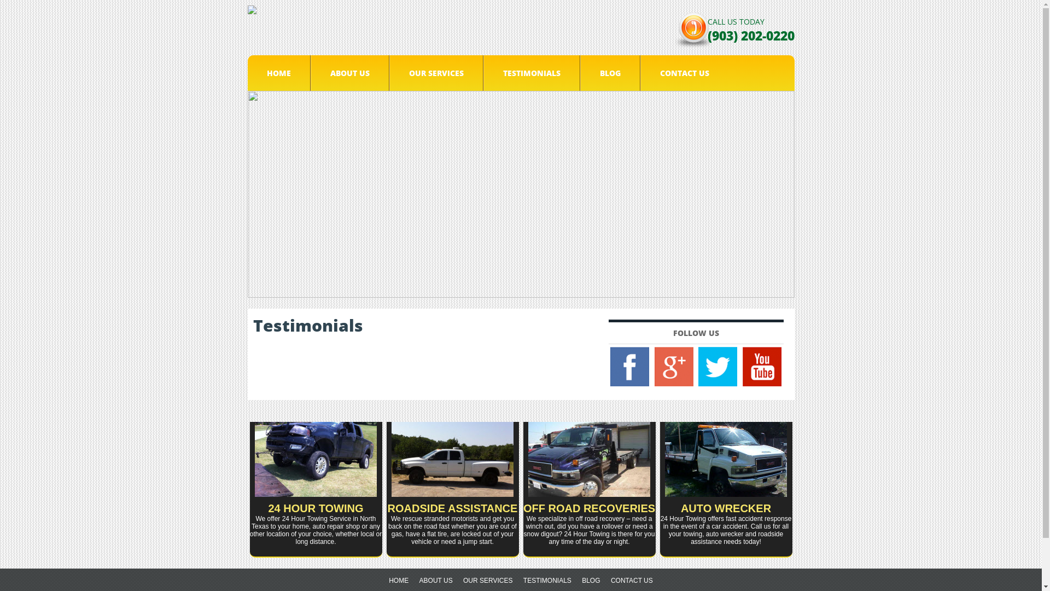  Describe the element at coordinates (532, 73) in the screenshot. I see `TESTIMONIALS` at that location.